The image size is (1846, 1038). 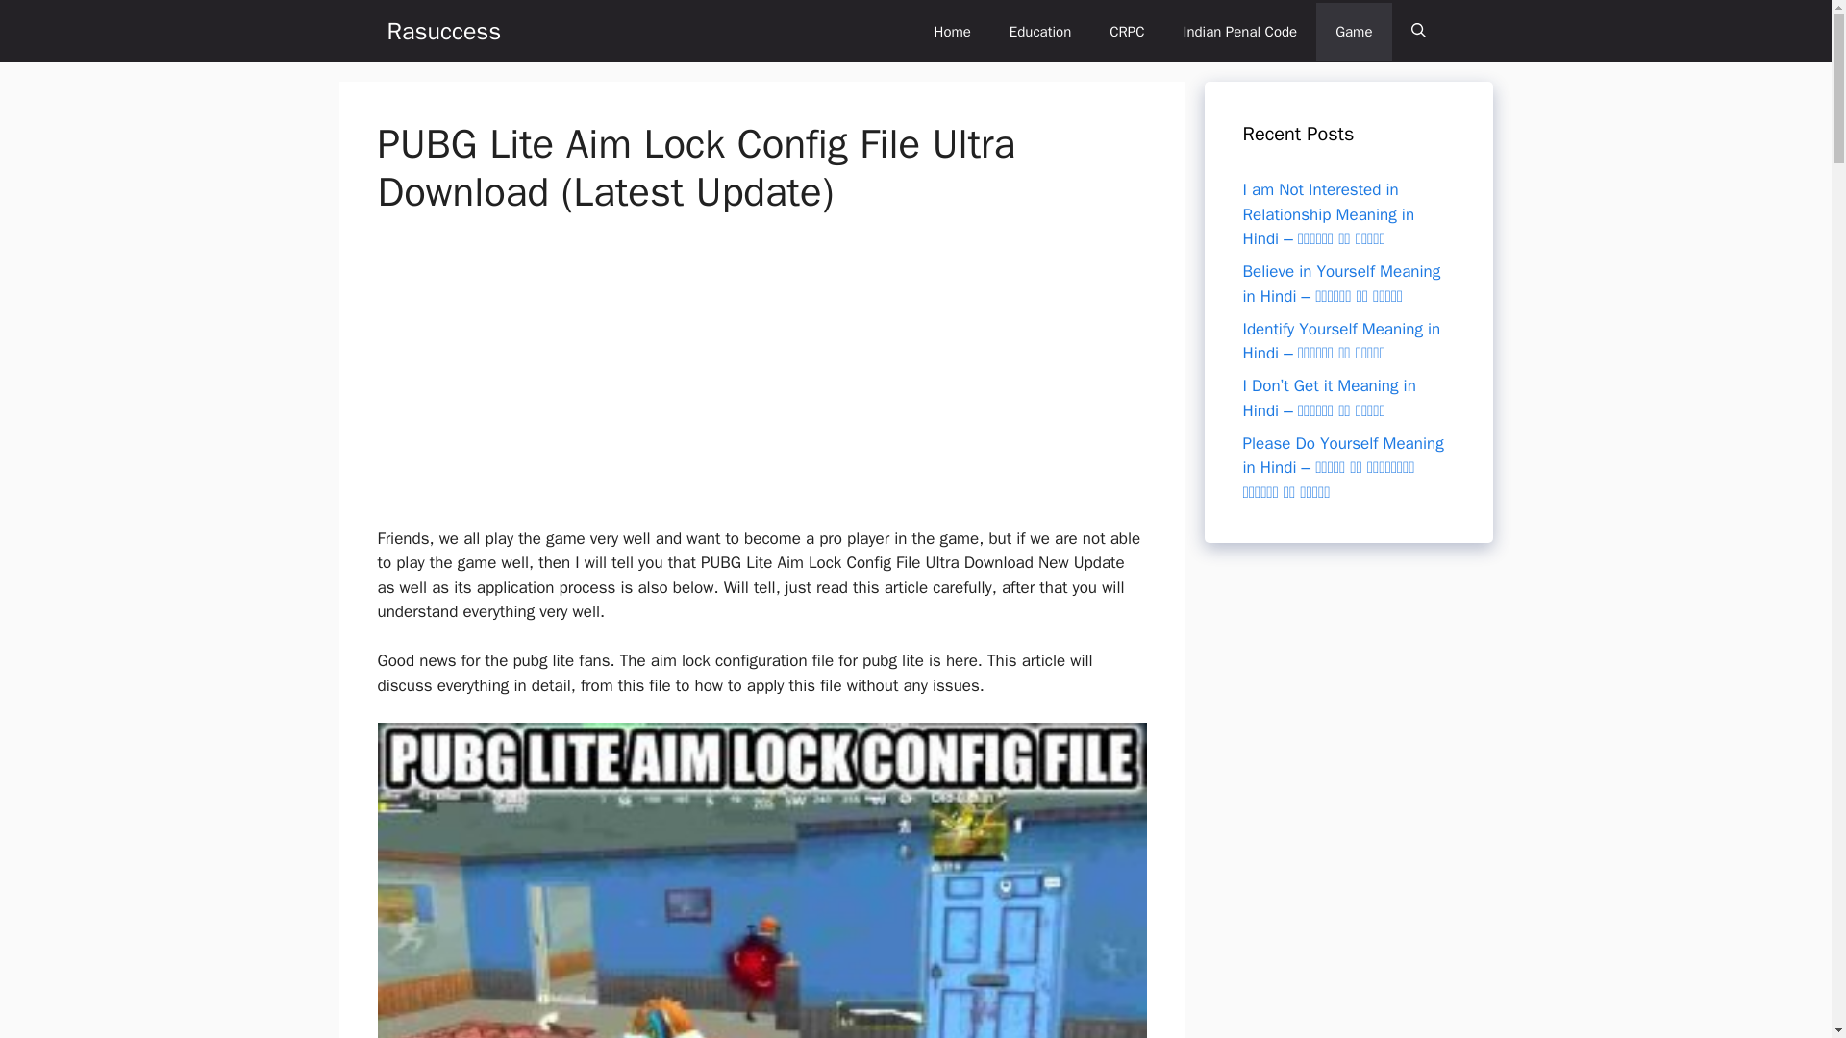 What do you see at coordinates (442, 31) in the screenshot?
I see `Rasuccess` at bounding box center [442, 31].